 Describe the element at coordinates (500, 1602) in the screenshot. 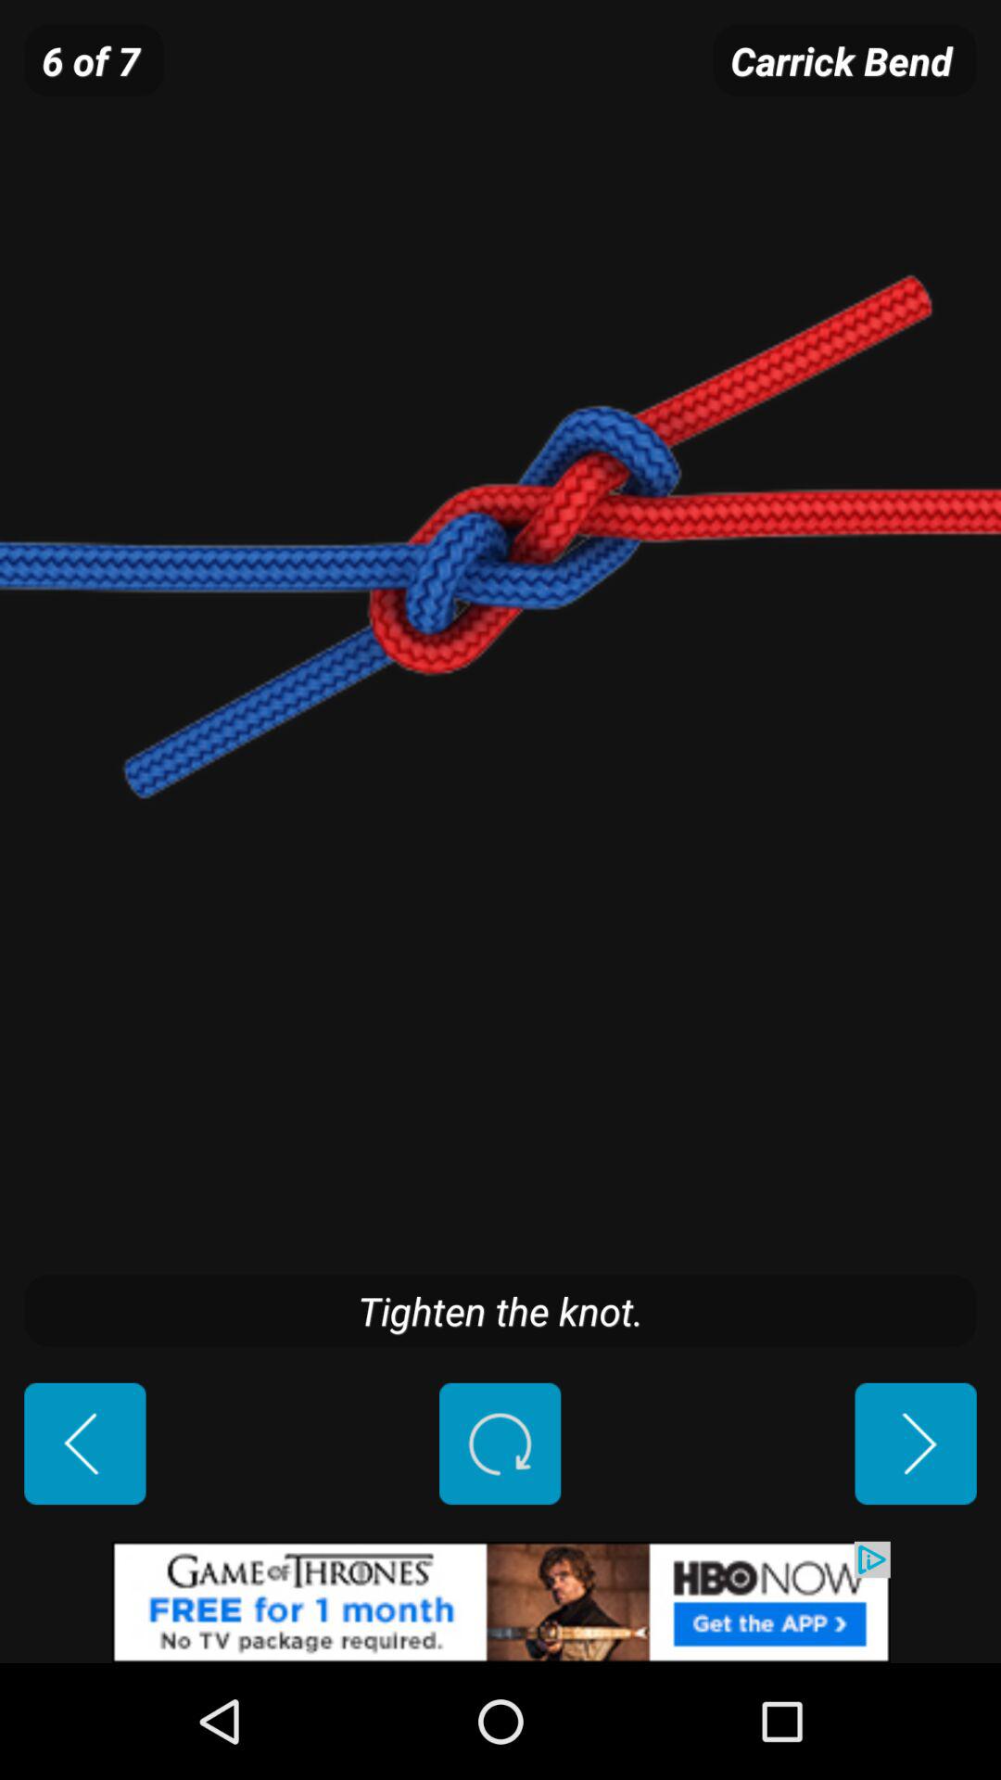

I see `advertisement page` at that location.